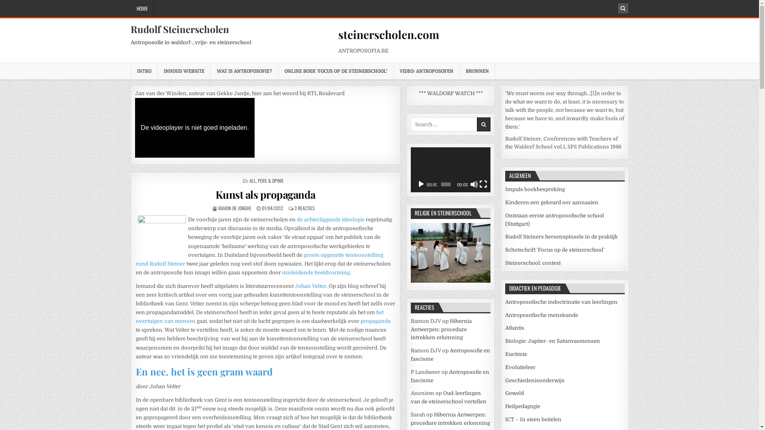 The width and height of the screenshot is (765, 430). What do you see at coordinates (552, 202) in the screenshot?
I see `Kinderen een gekeurd oor aannaaien` at bounding box center [552, 202].